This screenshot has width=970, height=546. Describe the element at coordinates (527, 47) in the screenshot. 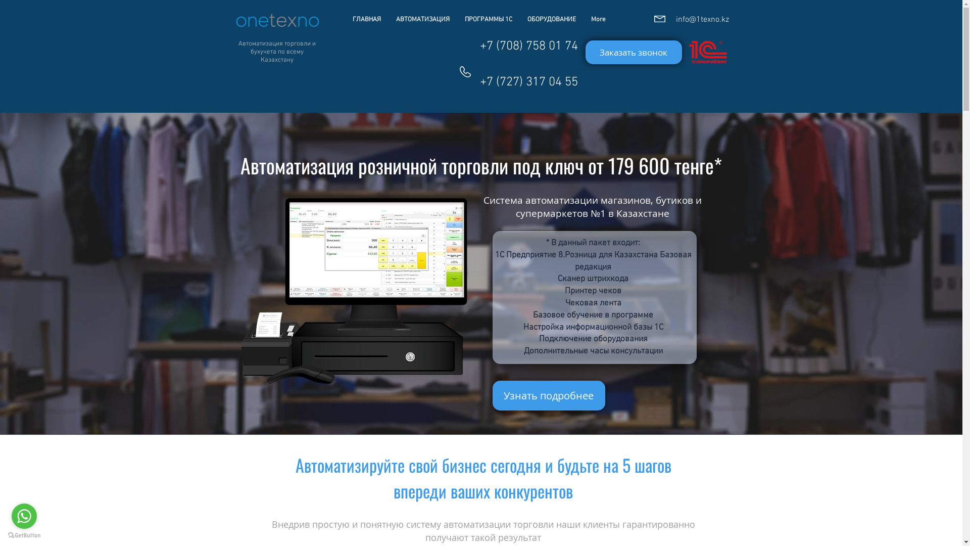

I see ` +7 (708) 758 01 74` at that location.